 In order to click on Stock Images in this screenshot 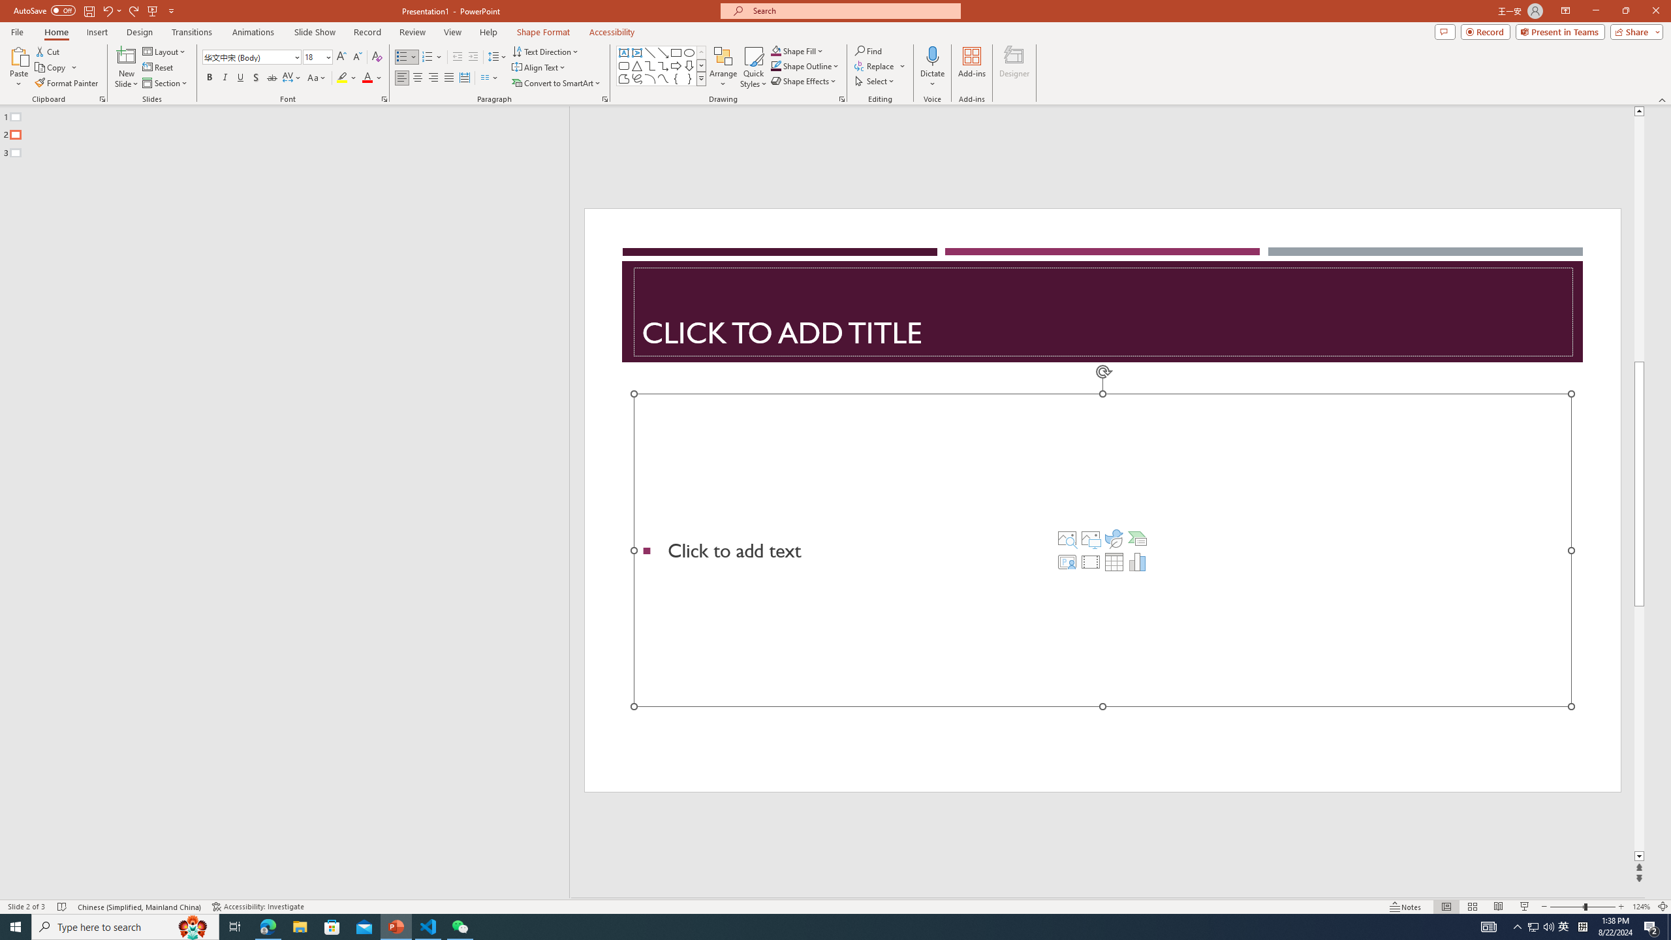, I will do `click(1067, 538)`.